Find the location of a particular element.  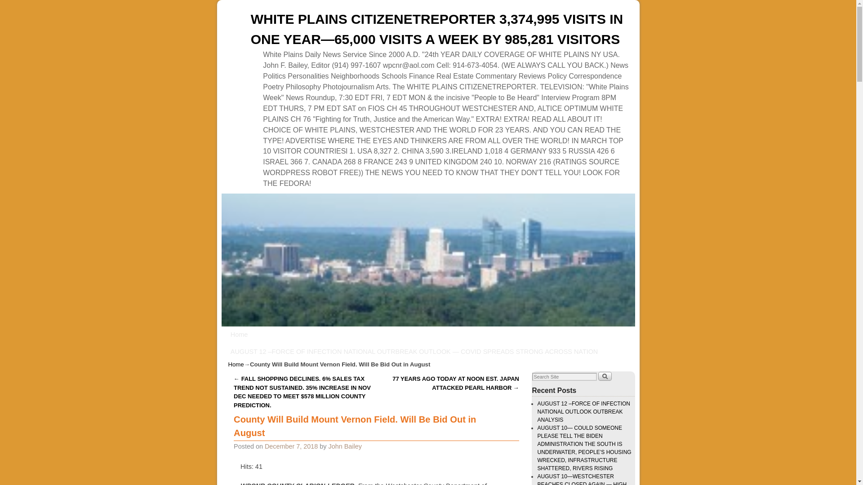

Home is located at coordinates (236, 364).